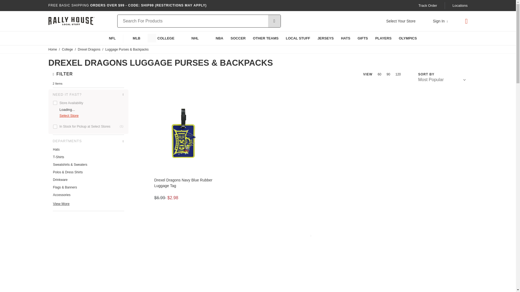 Image resolution: width=520 pixels, height=292 pixels. I want to click on Rally House, so click(71, 21).